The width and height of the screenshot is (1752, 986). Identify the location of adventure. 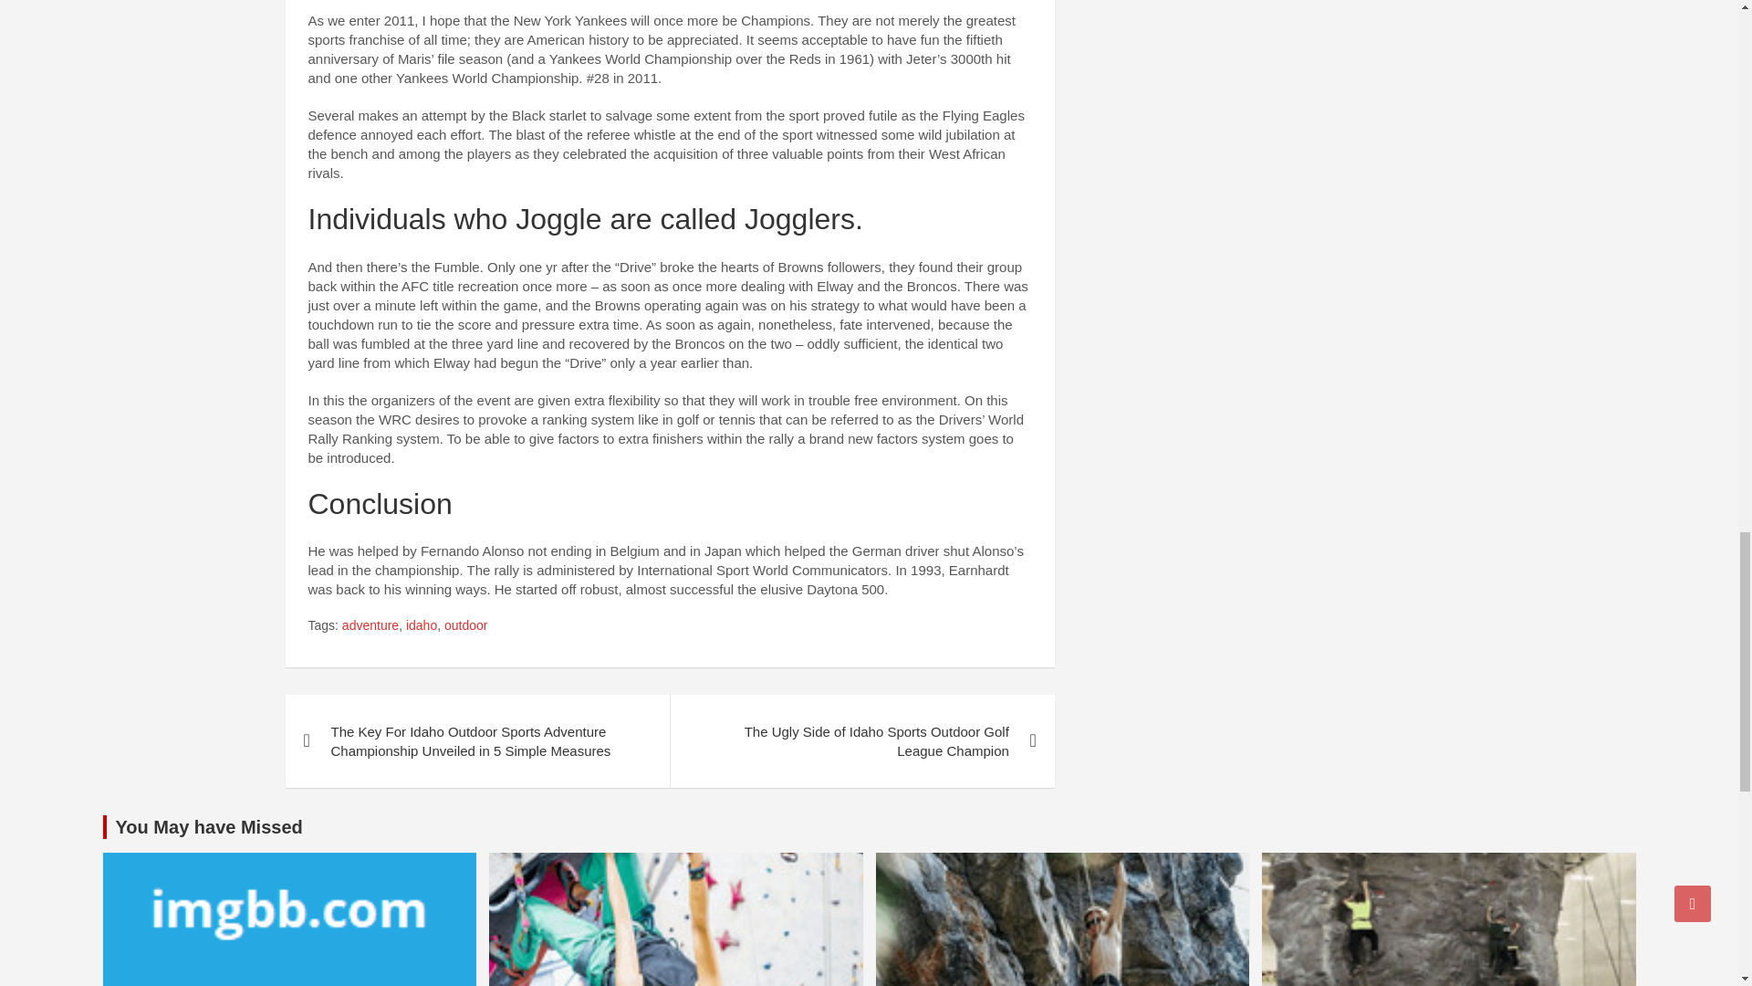
(370, 626).